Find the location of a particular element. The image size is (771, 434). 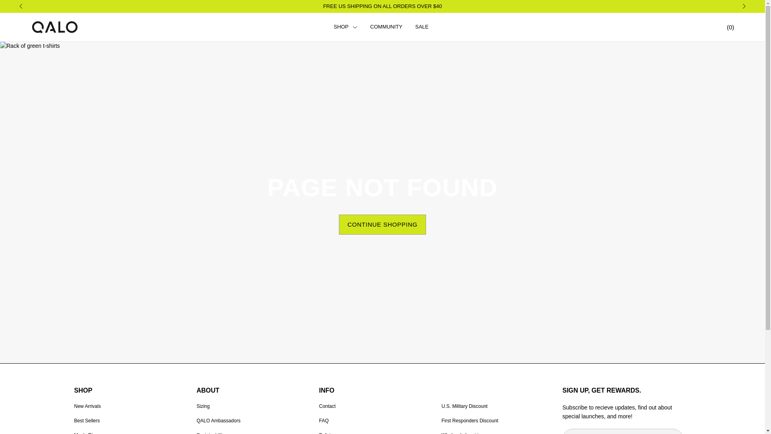

Sustainability is located at coordinates (210, 433).